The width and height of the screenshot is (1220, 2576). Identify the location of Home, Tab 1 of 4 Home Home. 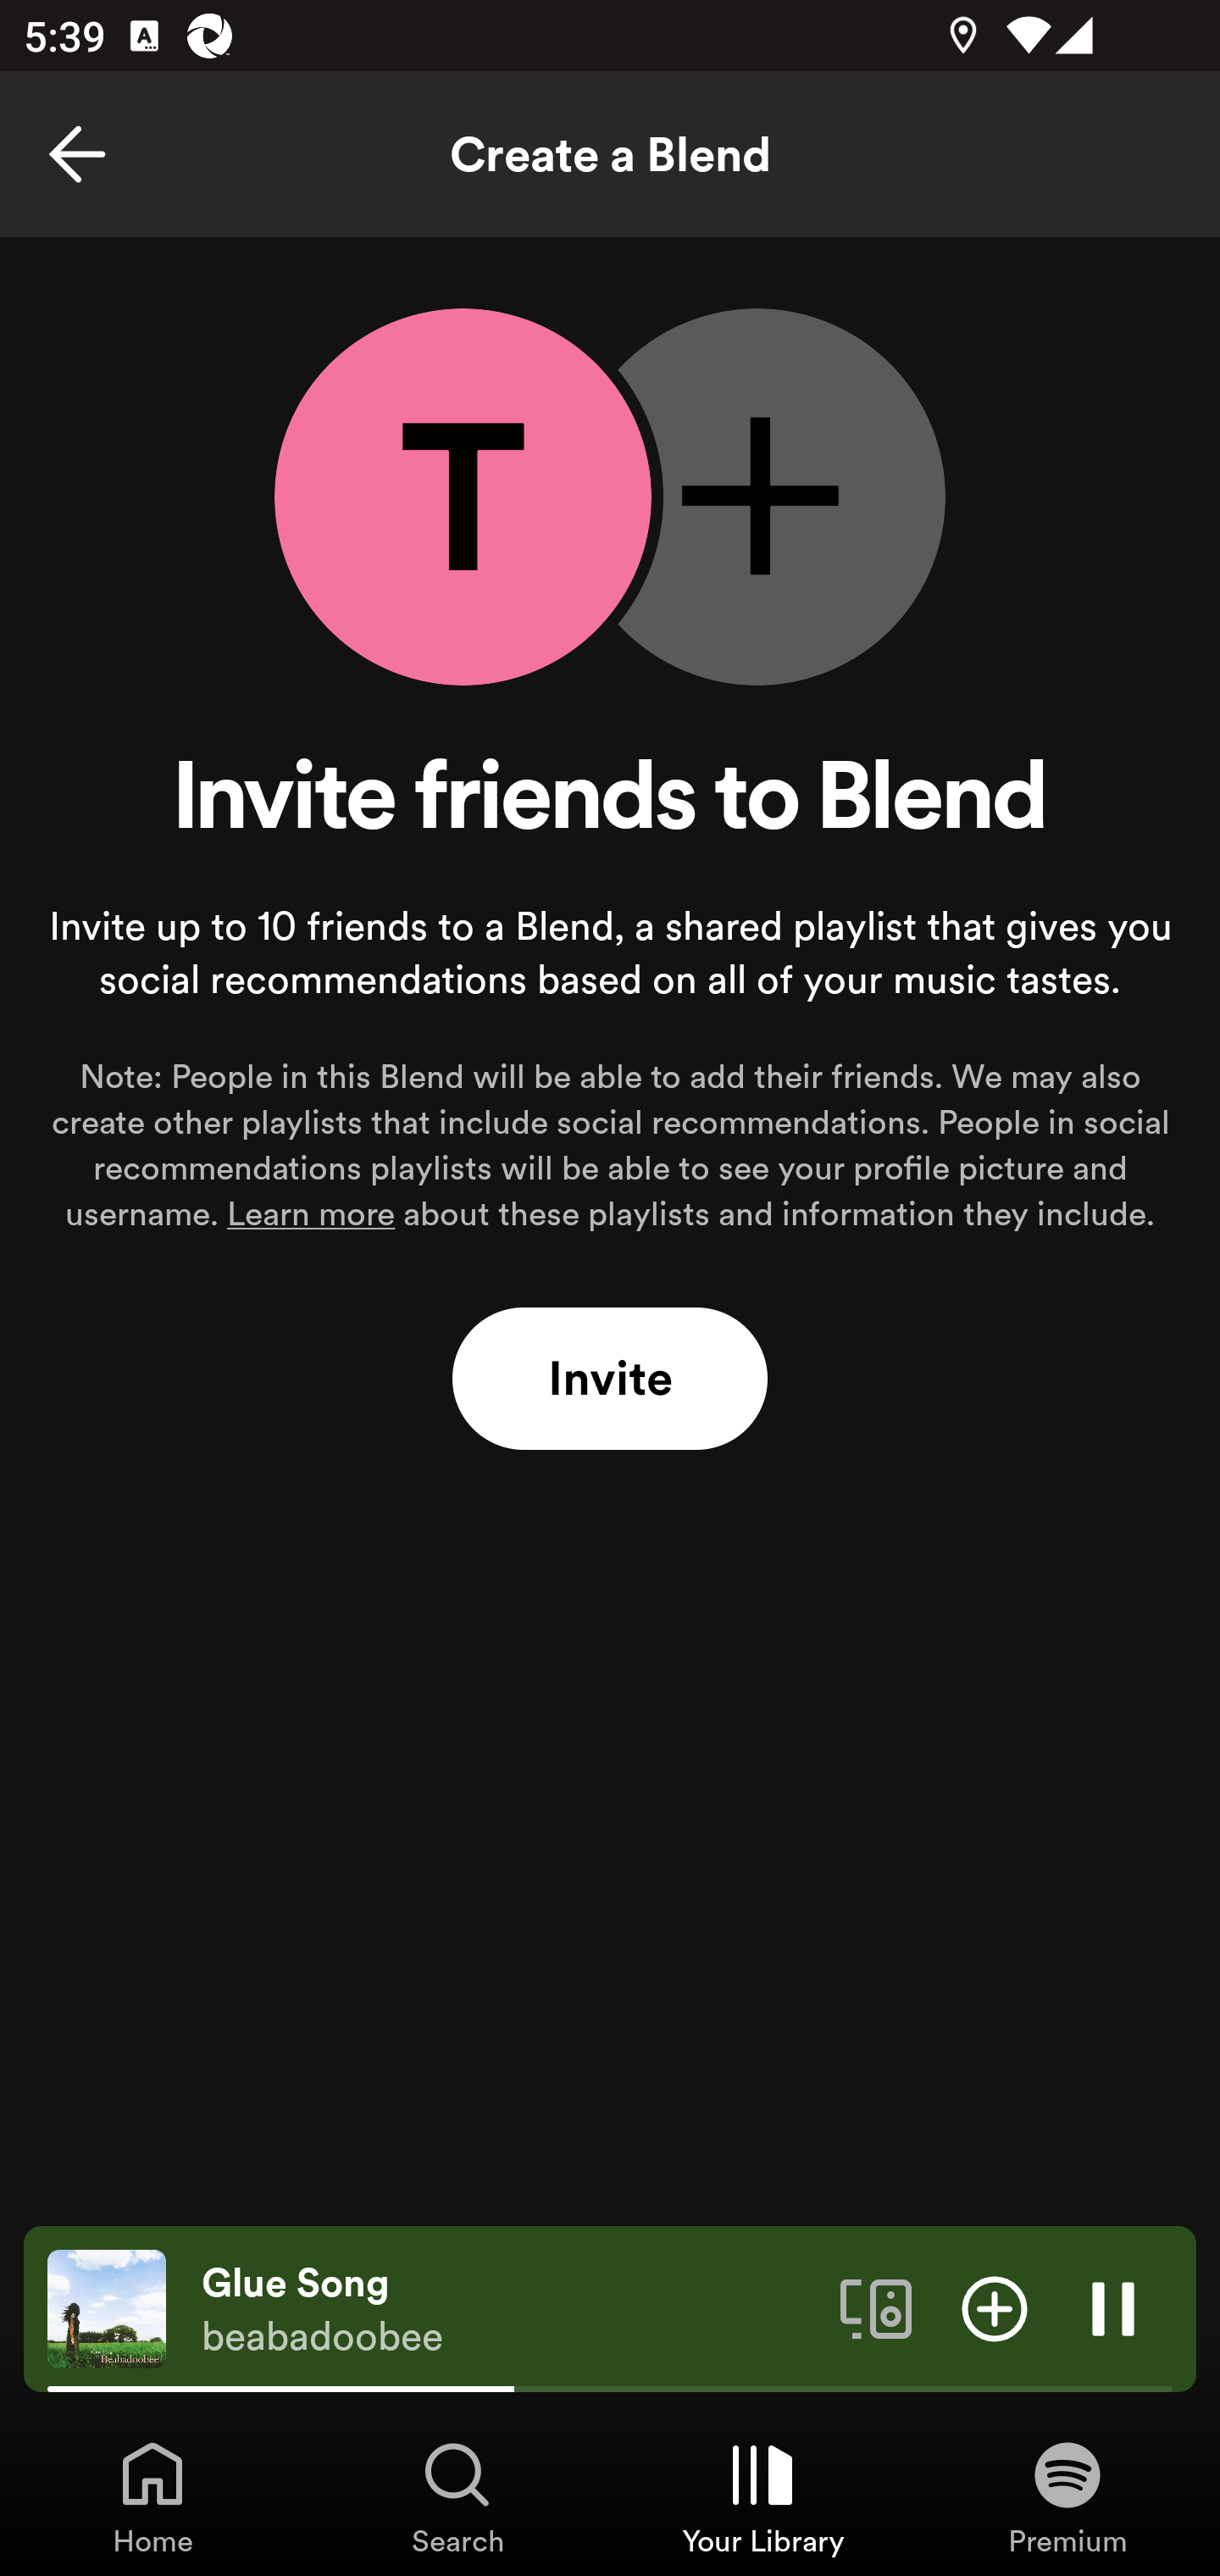
(152, 2496).